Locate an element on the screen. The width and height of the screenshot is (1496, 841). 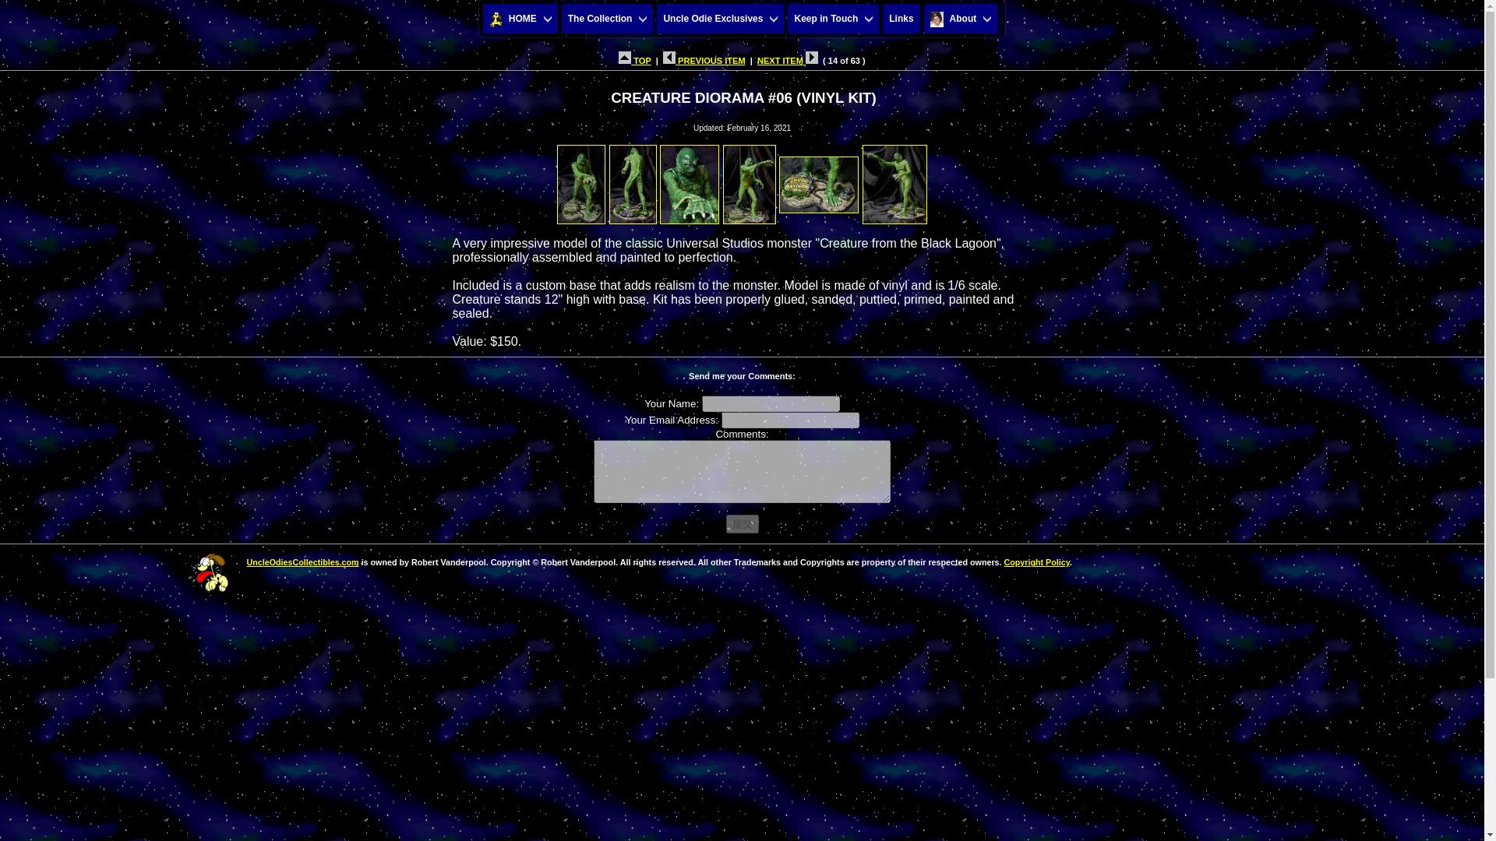
6 - Creature Diorama 6 06 2-16-21.jpg is located at coordinates (894, 179).